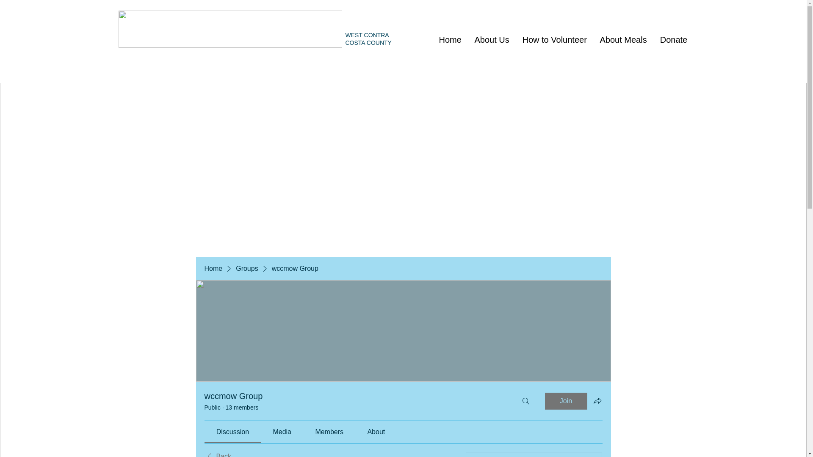  What do you see at coordinates (450, 40) in the screenshot?
I see `Home` at bounding box center [450, 40].